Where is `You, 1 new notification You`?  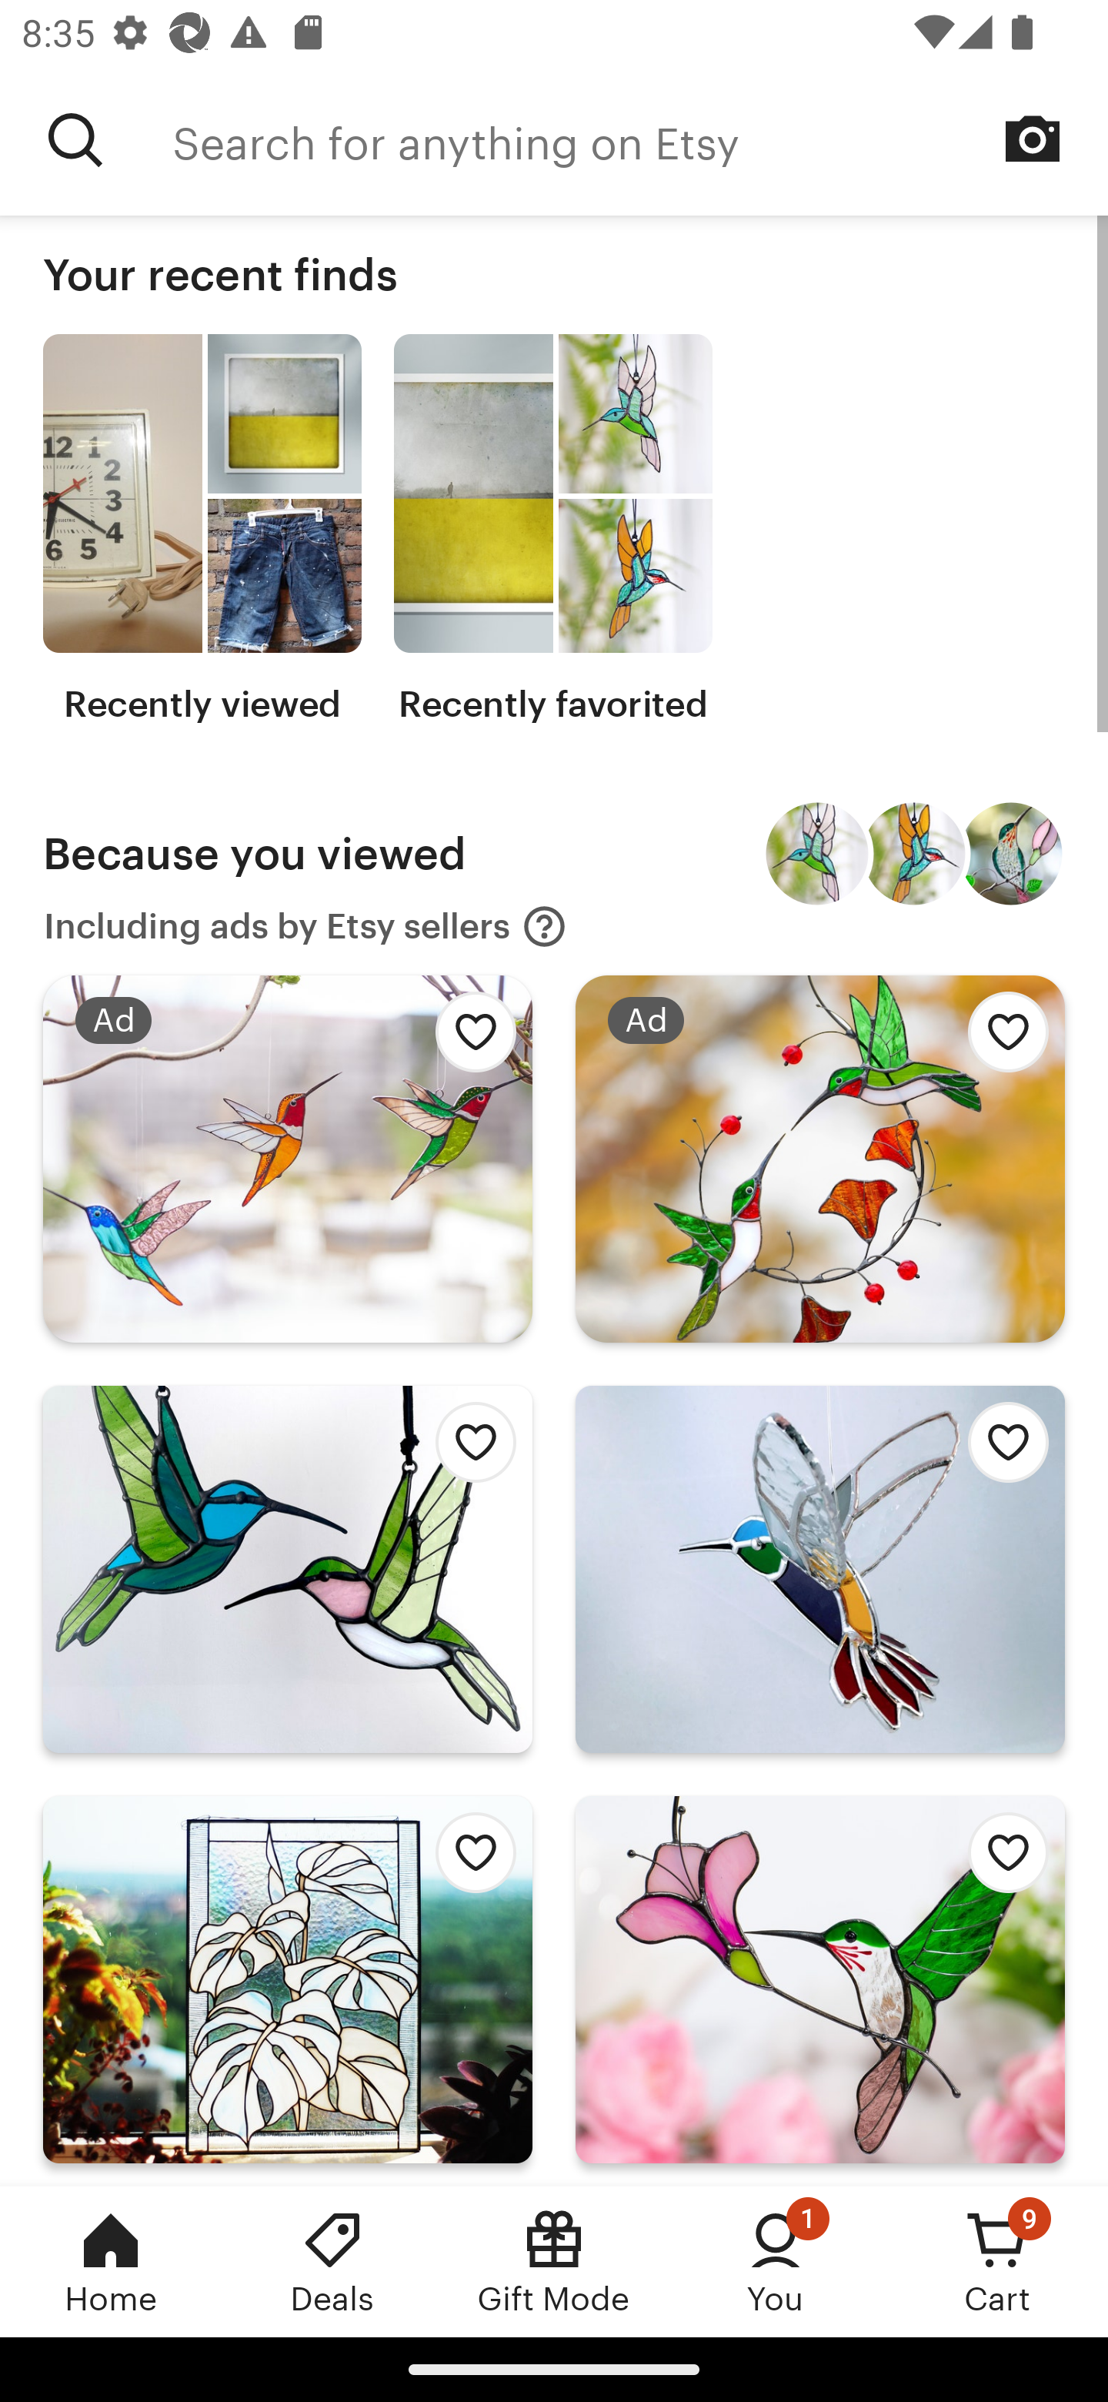
You, 1 new notification You is located at coordinates (776, 2261).